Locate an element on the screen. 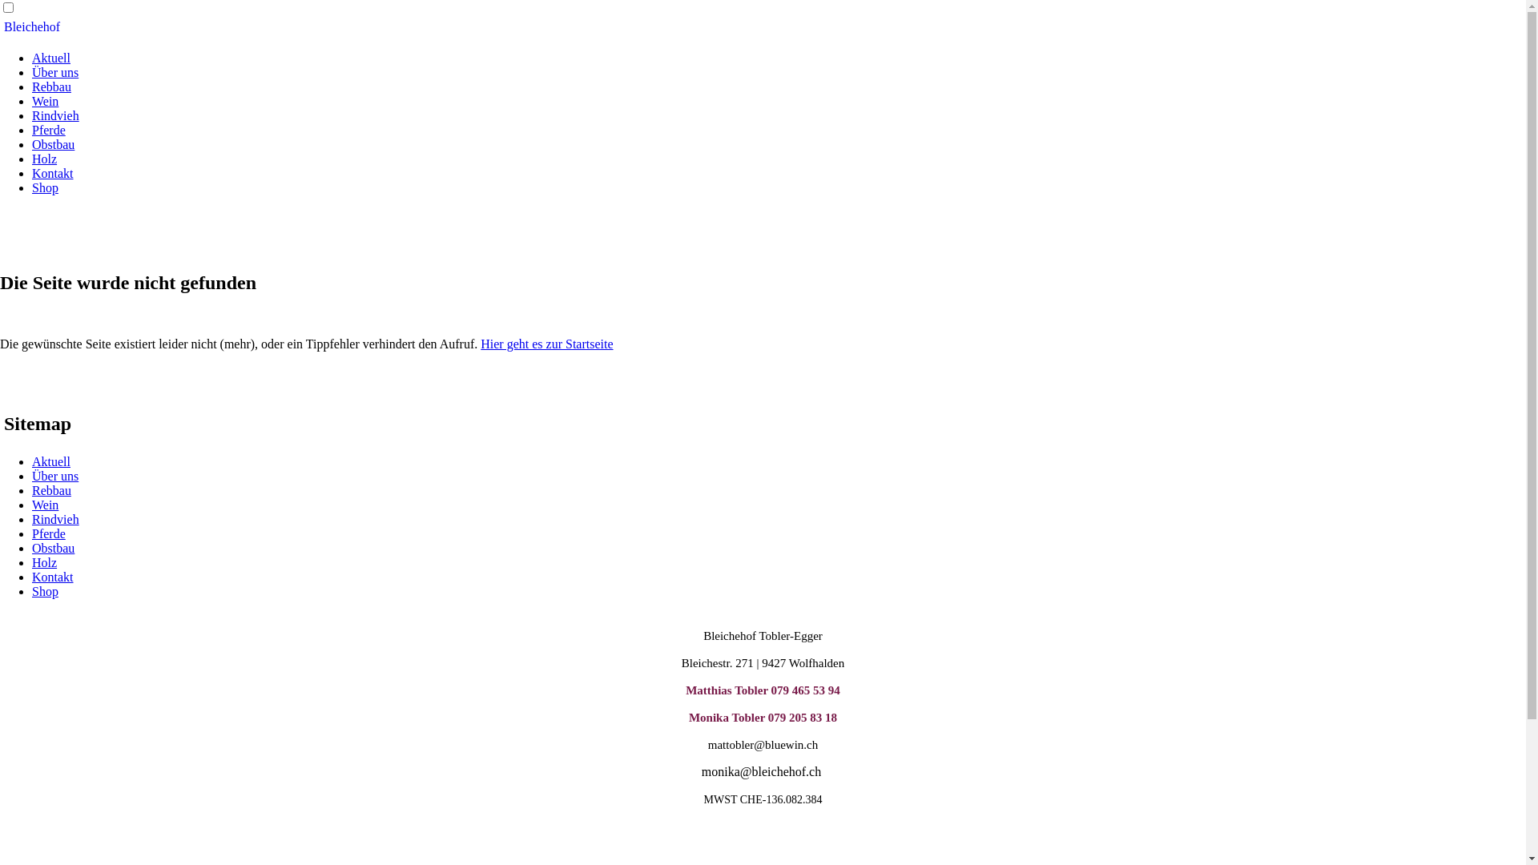  Rindvieh is located at coordinates (56, 519).